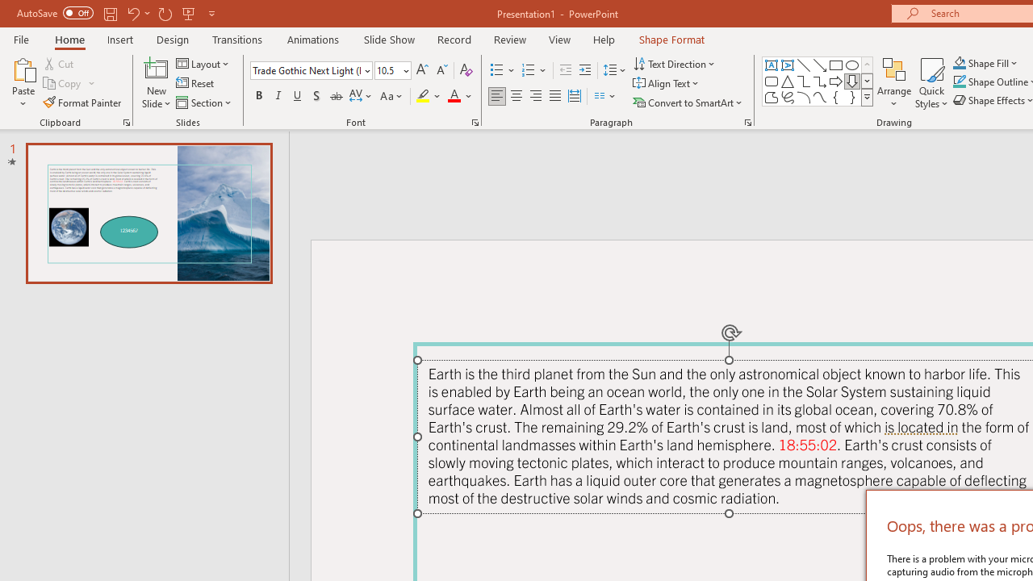 This screenshot has width=1033, height=581. I want to click on Connector: Elbow Arrow, so click(820, 81).